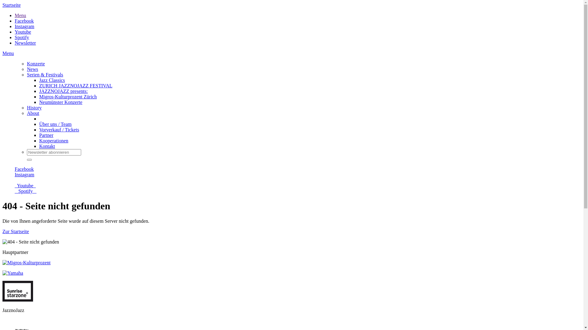 The height and width of the screenshot is (330, 588). Describe the element at coordinates (59, 130) in the screenshot. I see `Vorverkauf / Tickets` at that location.